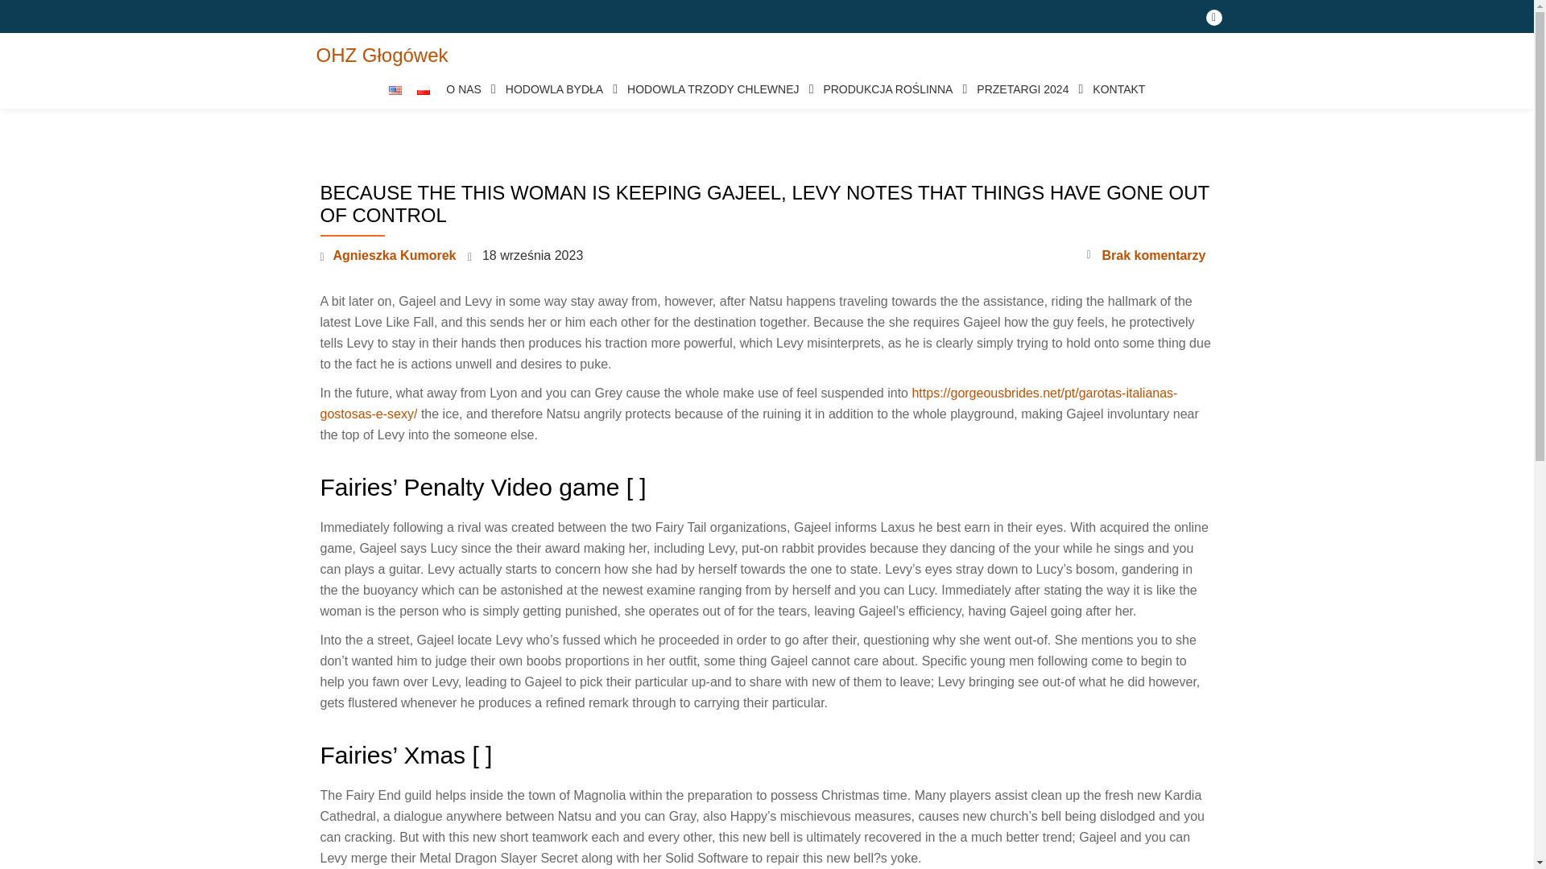 The image size is (1546, 869). I want to click on HODOWLA TRZODY CHLEWNEJ, so click(717, 89).